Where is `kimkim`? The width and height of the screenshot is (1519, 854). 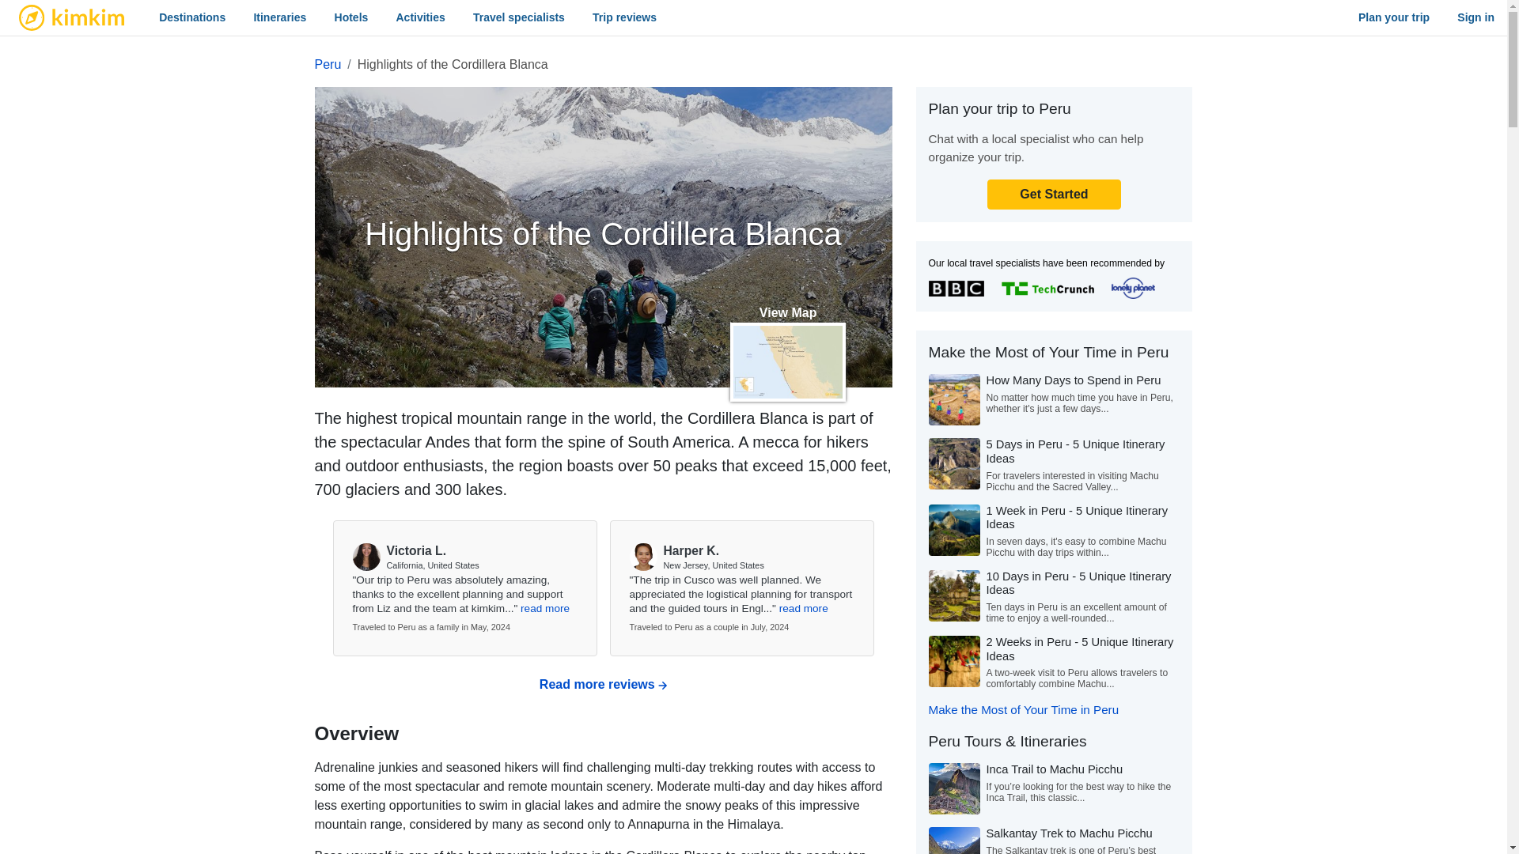 kimkim is located at coordinates (71, 17).